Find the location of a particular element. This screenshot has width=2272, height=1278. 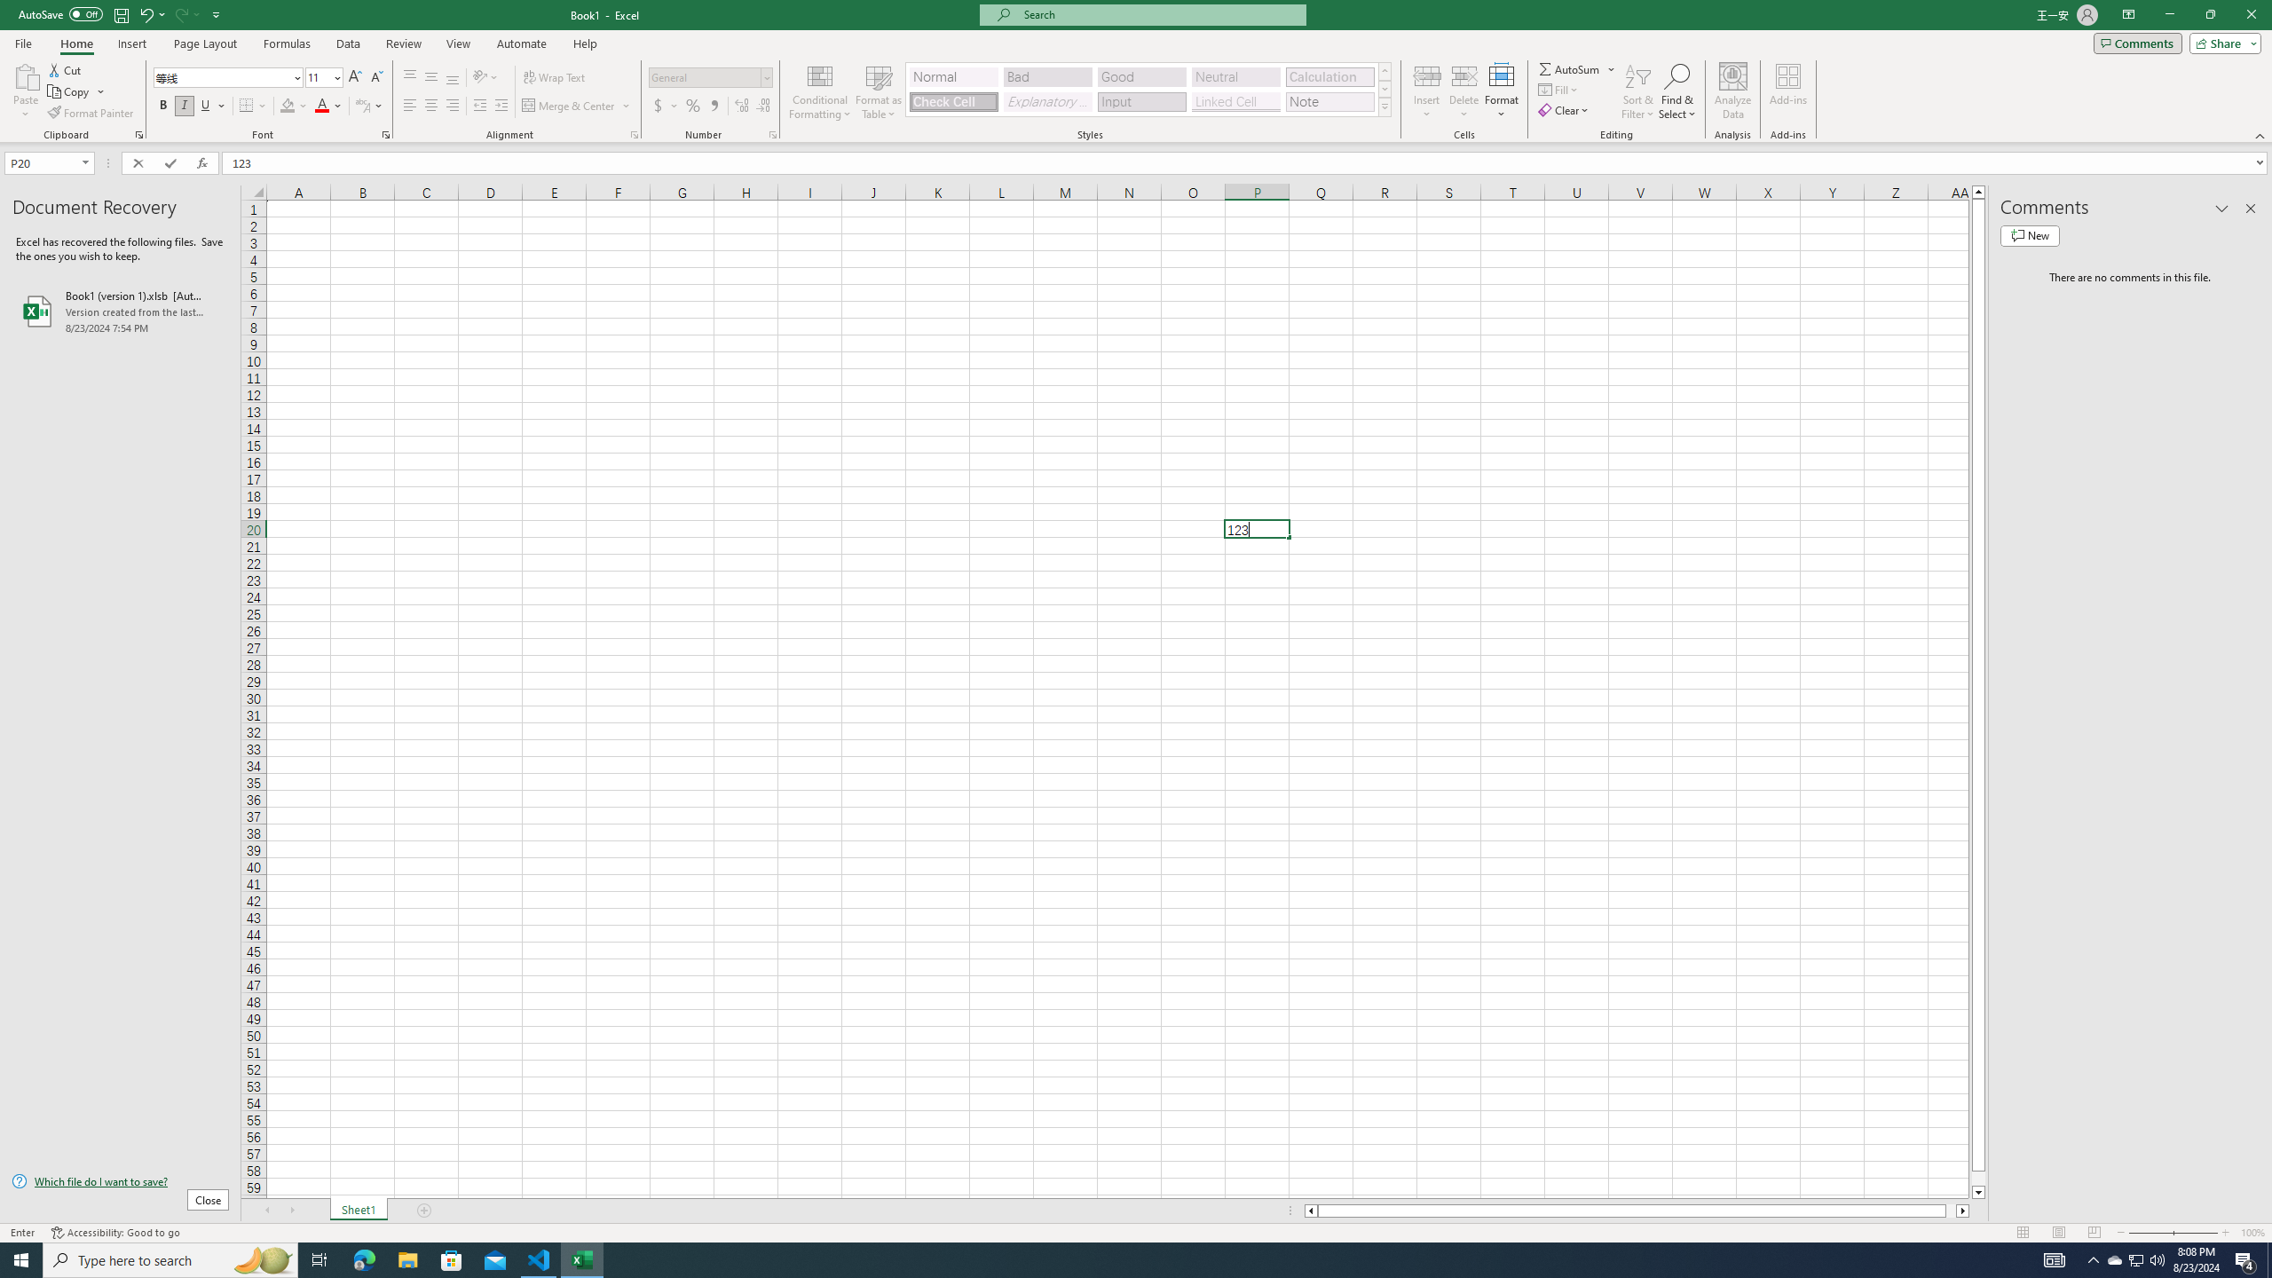

Comma Style is located at coordinates (714, 106).